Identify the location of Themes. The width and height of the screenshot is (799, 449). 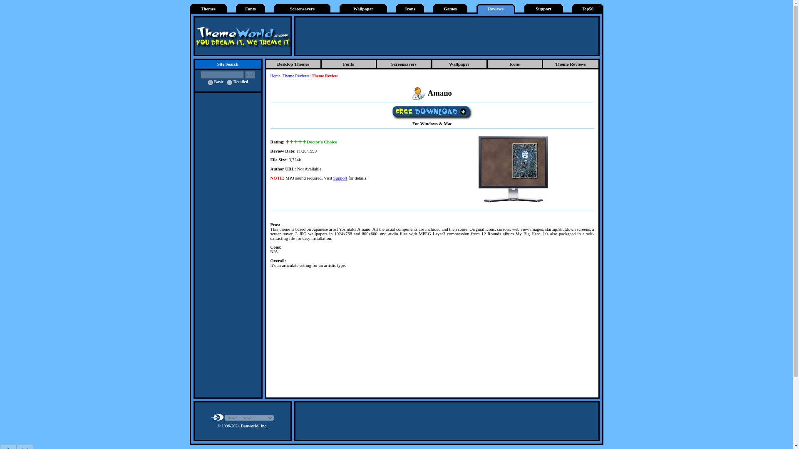
(208, 9).